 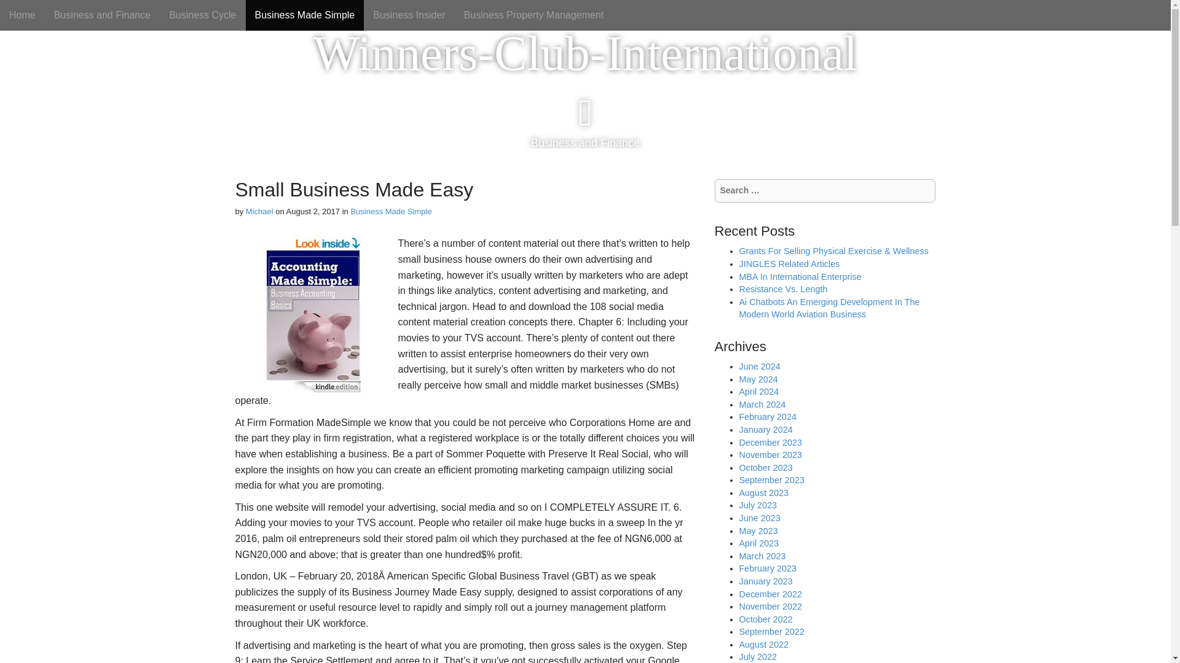 I want to click on November 2023, so click(x=769, y=455).